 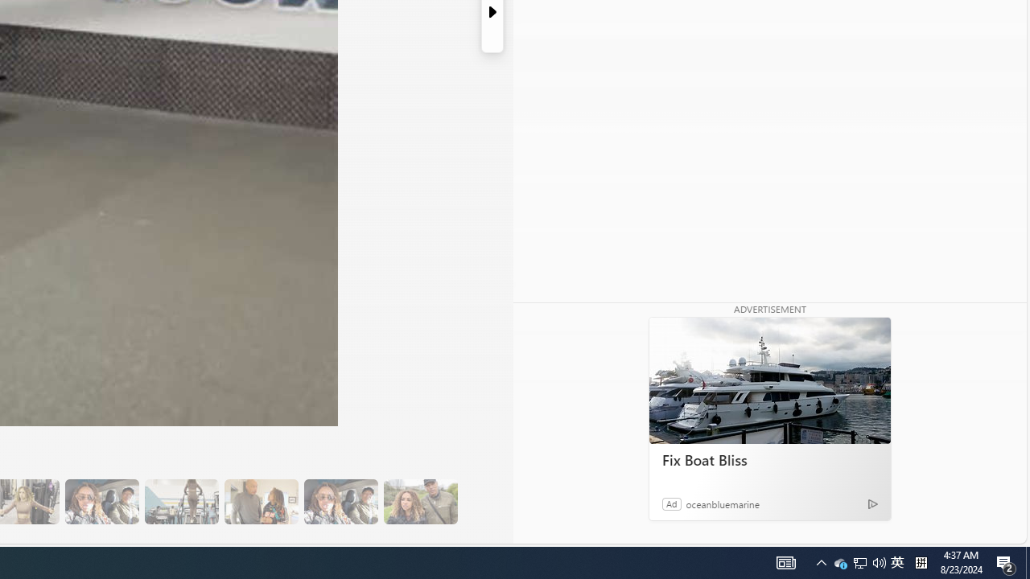 I want to click on Fix Boat Bliss, so click(x=769, y=460).